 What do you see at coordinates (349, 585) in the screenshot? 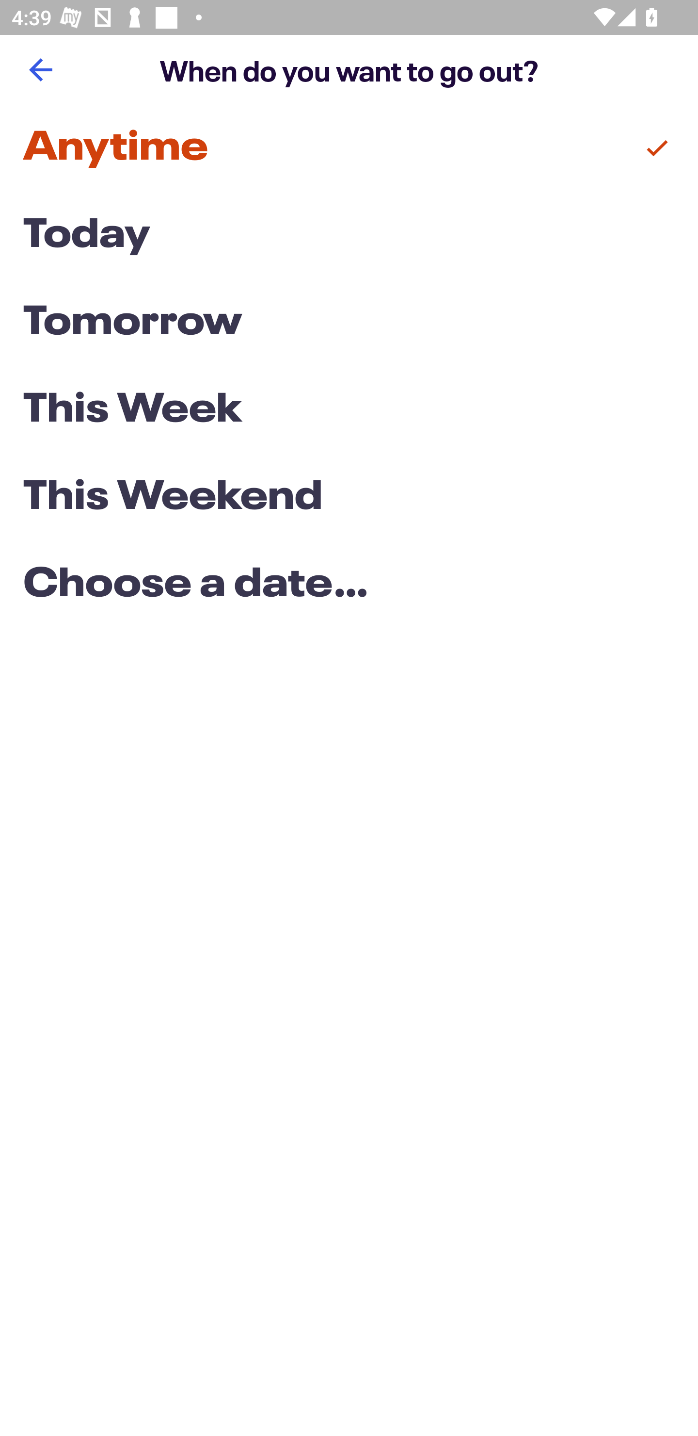
I see `Choose a date…` at bounding box center [349, 585].